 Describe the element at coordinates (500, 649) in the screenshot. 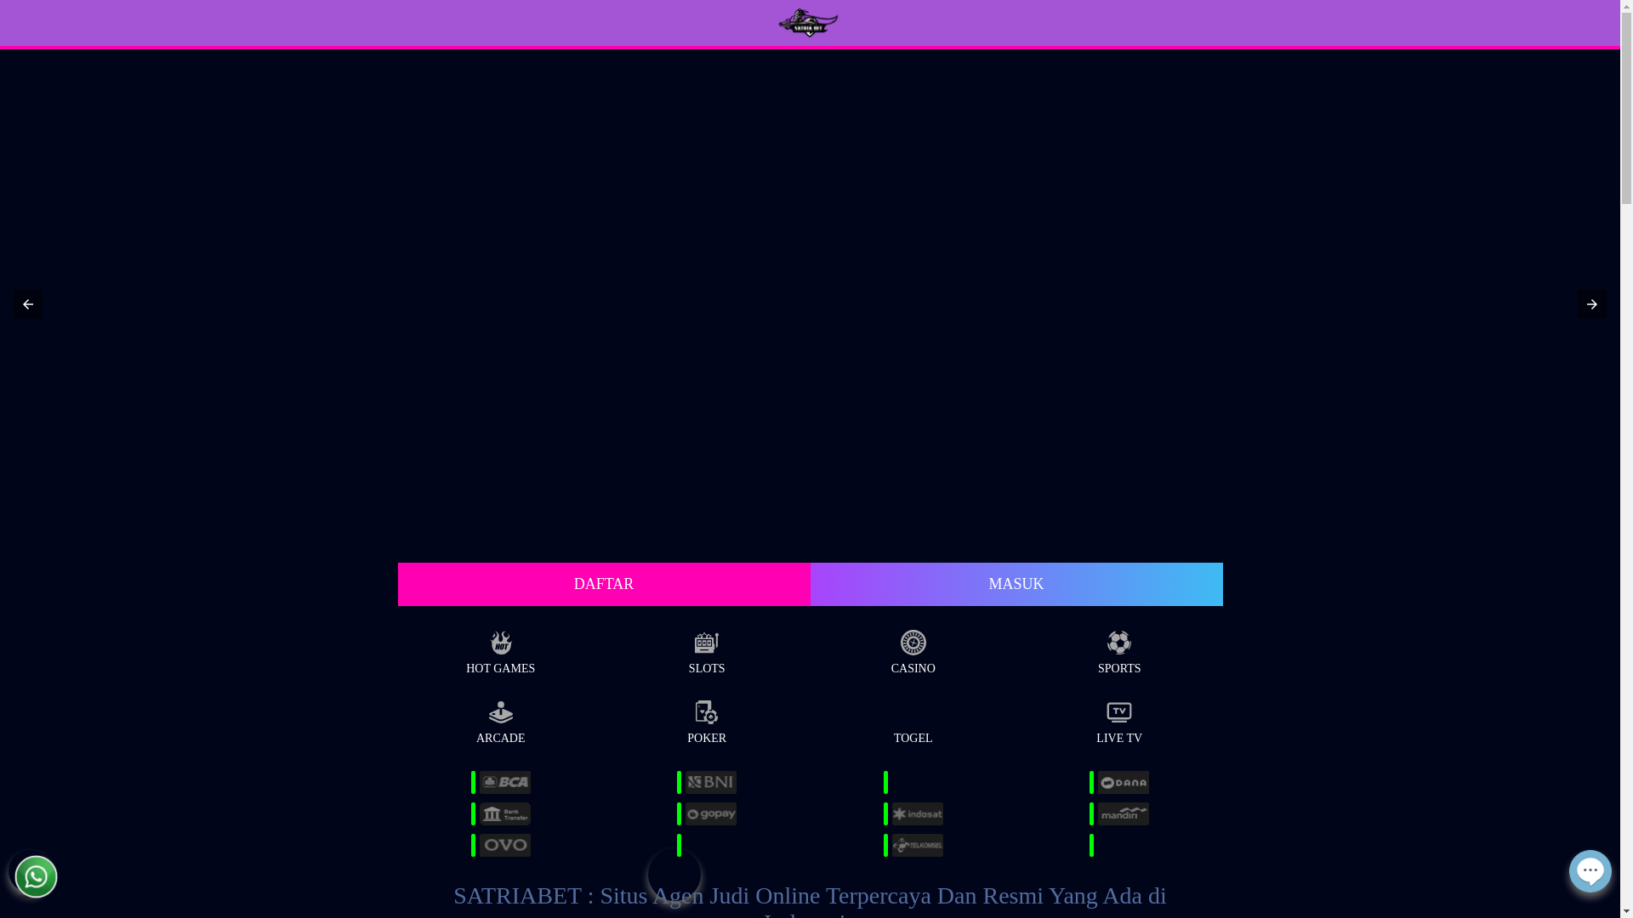

I see `HOT GAMES` at that location.